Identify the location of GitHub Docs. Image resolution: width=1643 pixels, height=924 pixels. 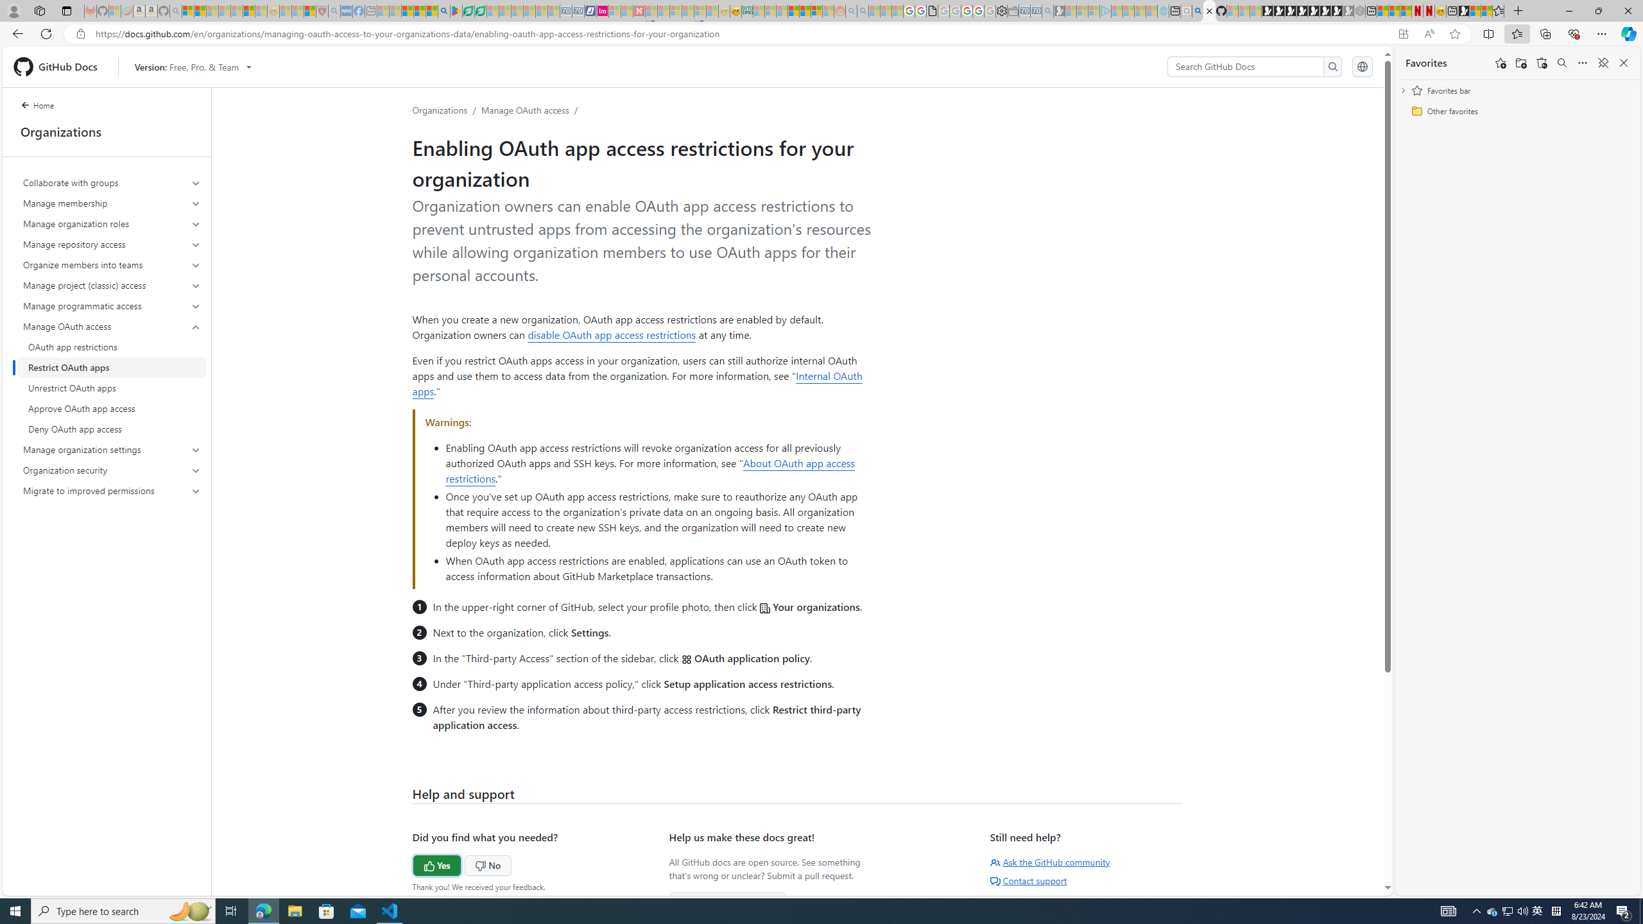
(60, 66).